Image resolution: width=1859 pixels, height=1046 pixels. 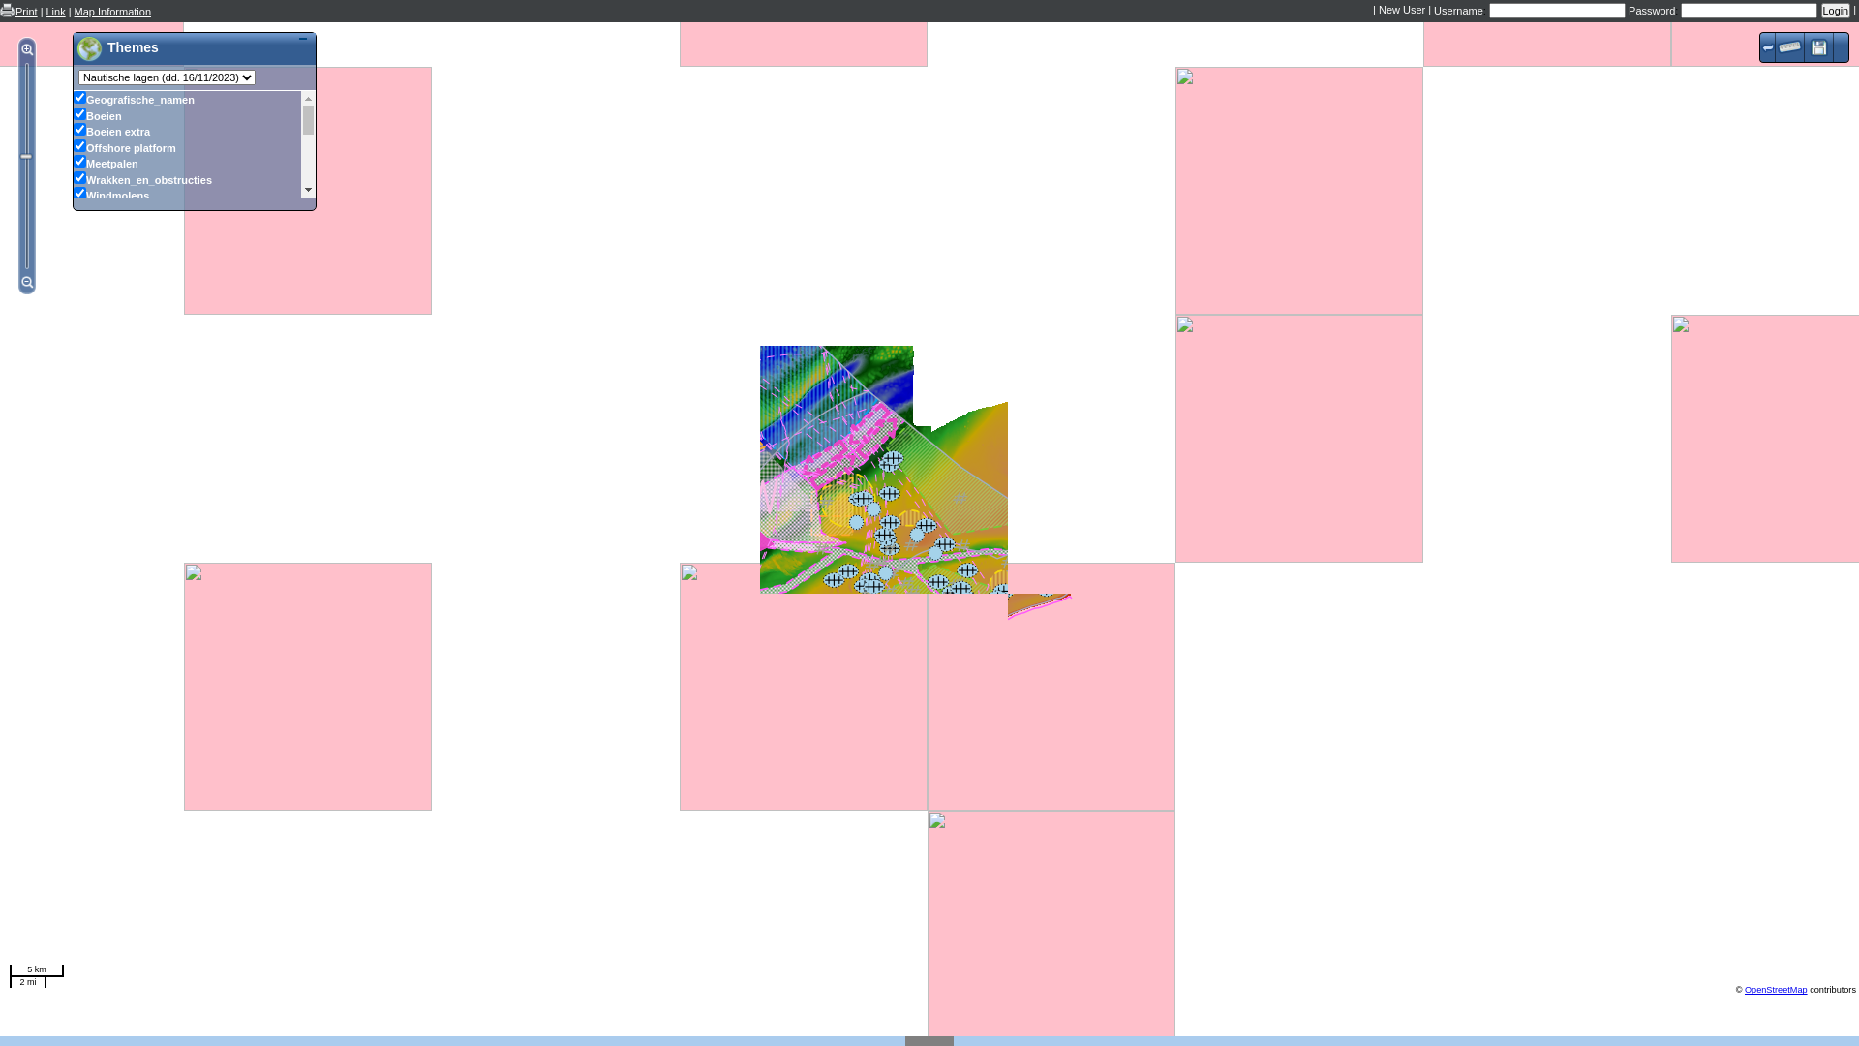 I want to click on Obstructiezone, so click(x=79, y=353).